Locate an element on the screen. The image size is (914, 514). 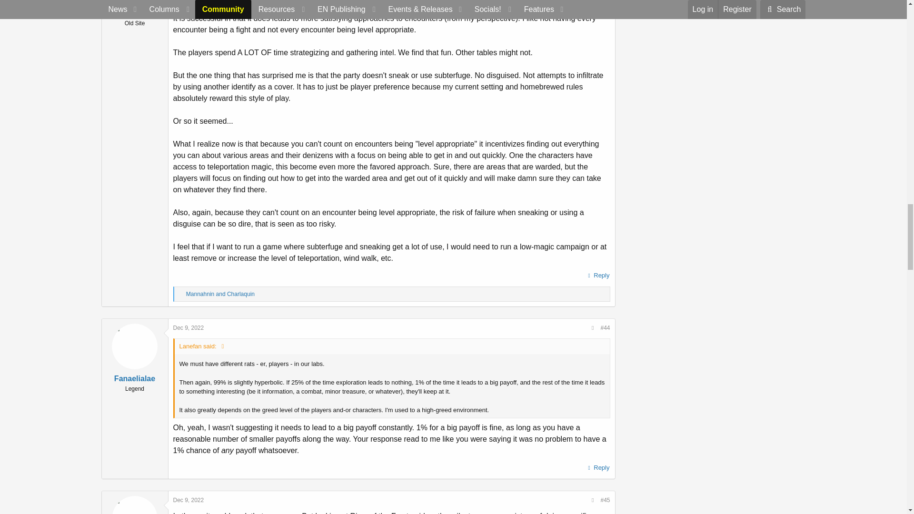
Dec 9, 2022 at 9:17 PM is located at coordinates (189, 327).